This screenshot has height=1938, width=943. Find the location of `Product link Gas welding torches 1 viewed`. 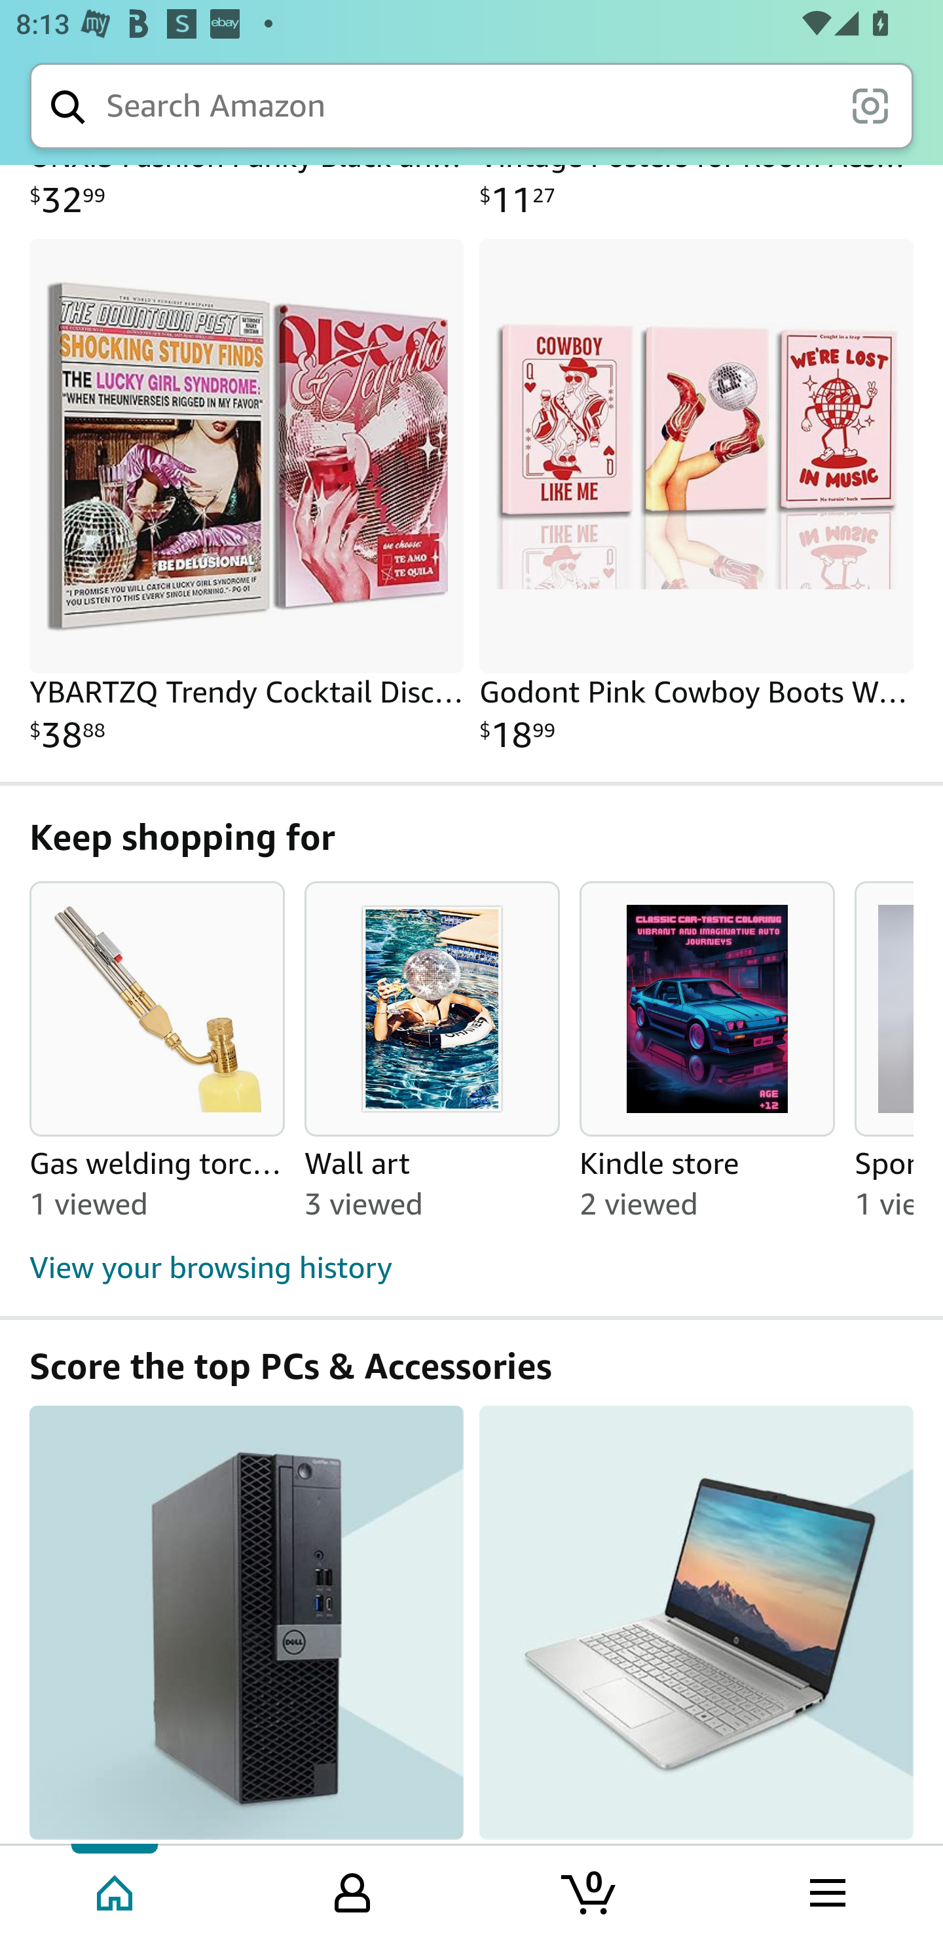

Product link Gas welding torches 1 viewed is located at coordinates (157, 1186).